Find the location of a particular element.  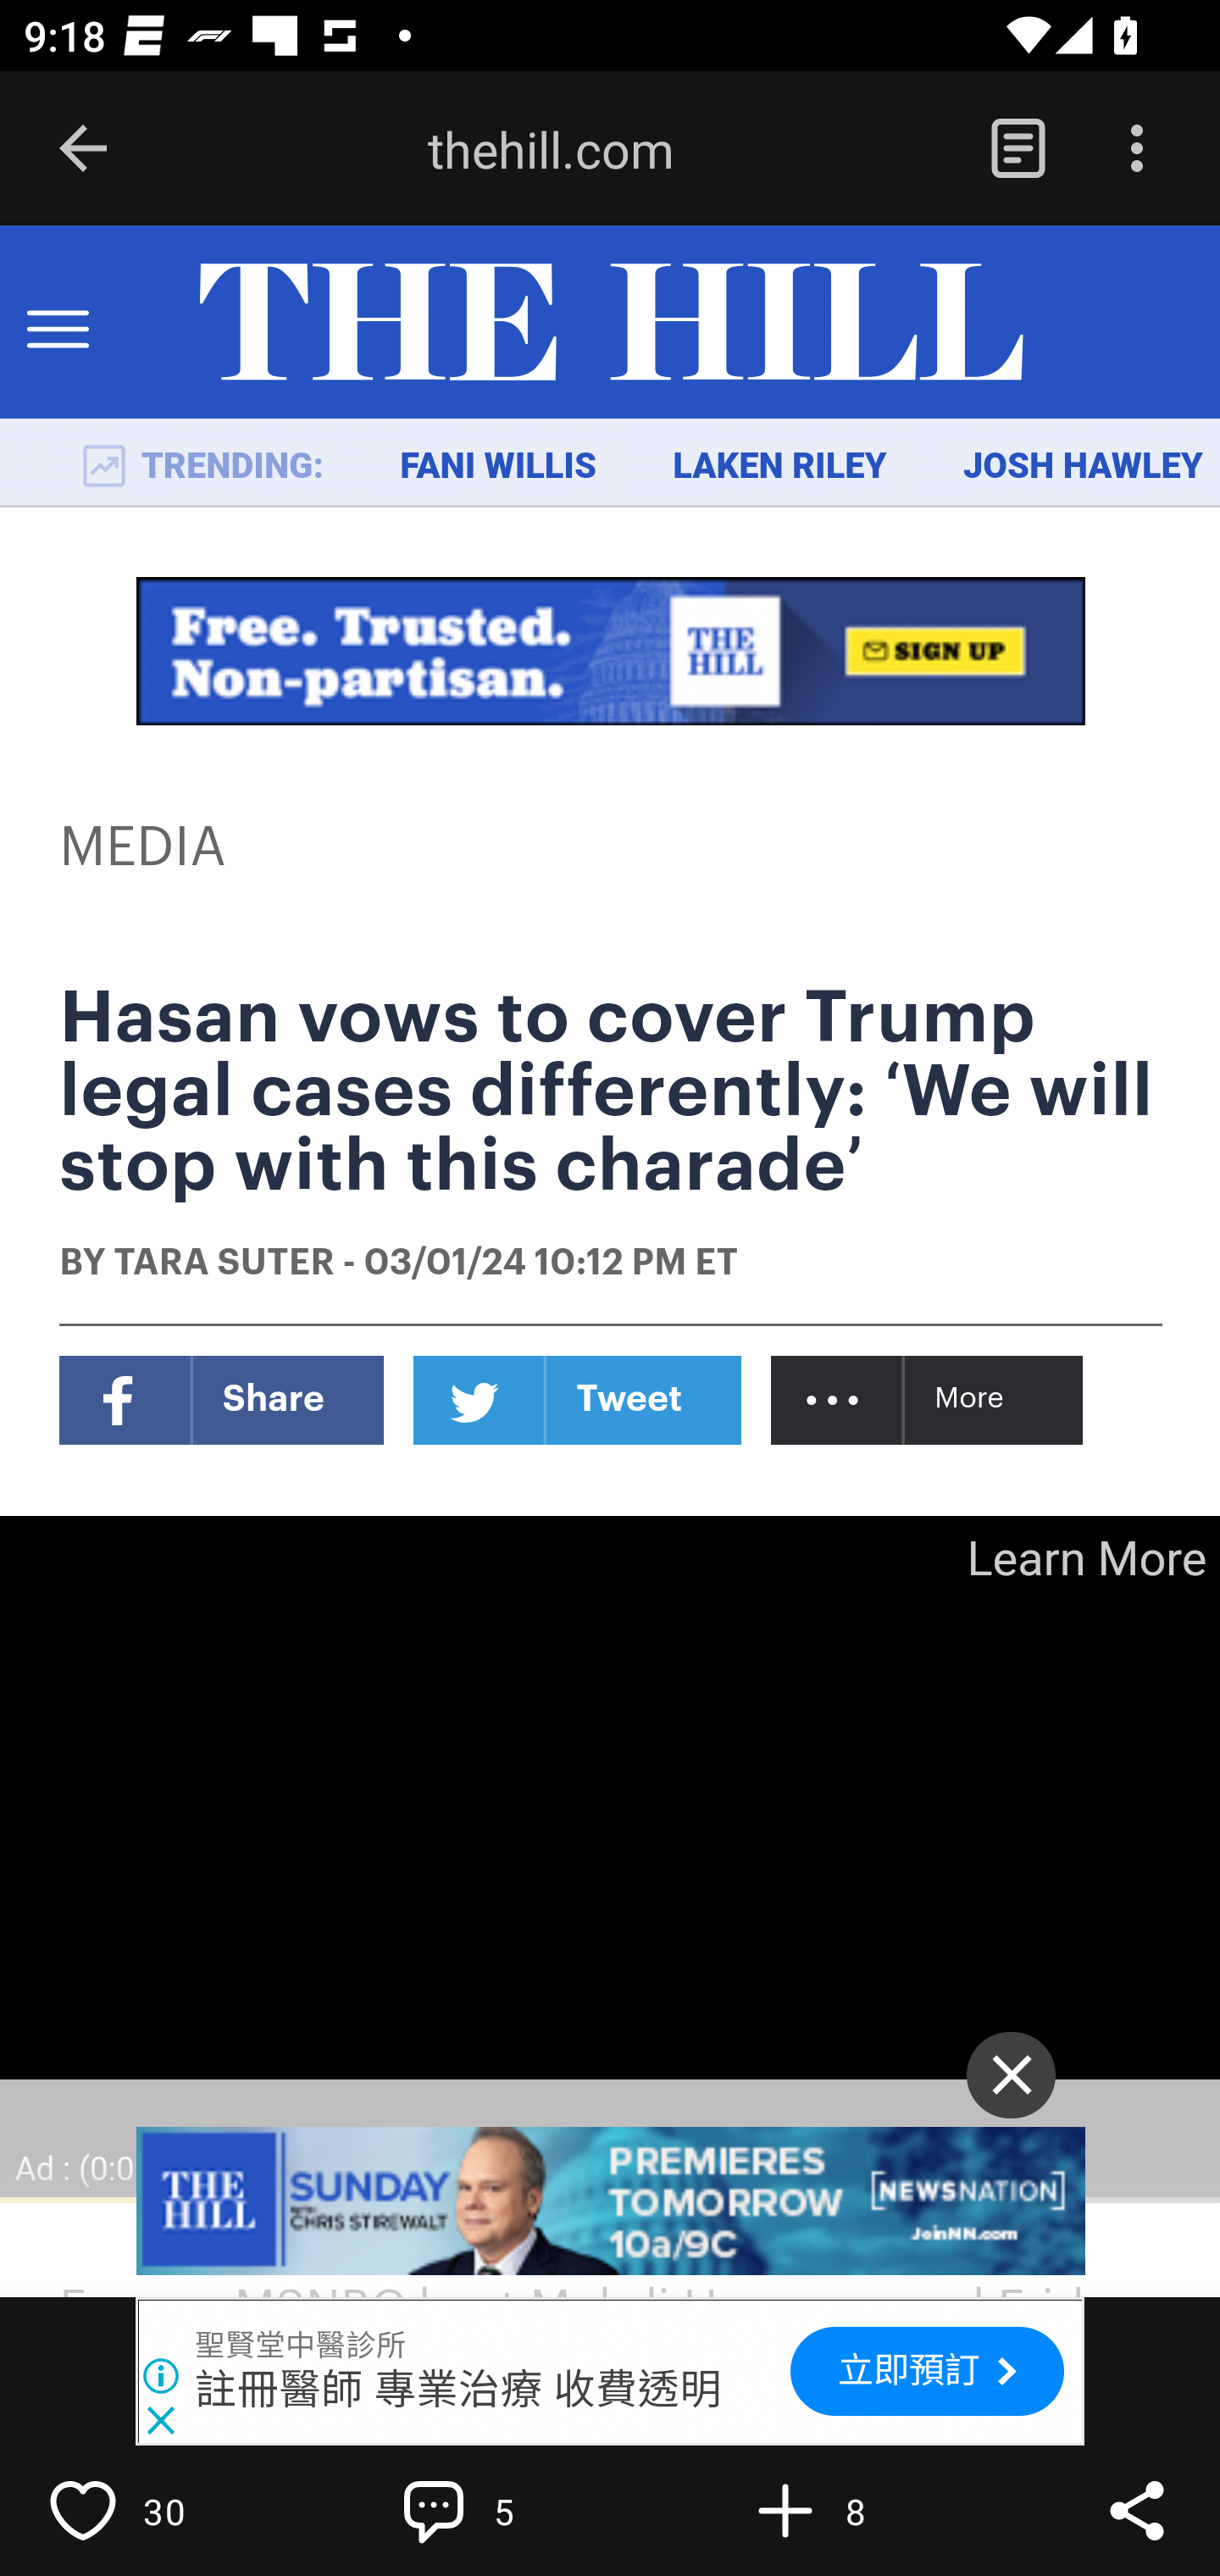

Twitter Tweet Twitter Tweet is located at coordinates (578, 1400).